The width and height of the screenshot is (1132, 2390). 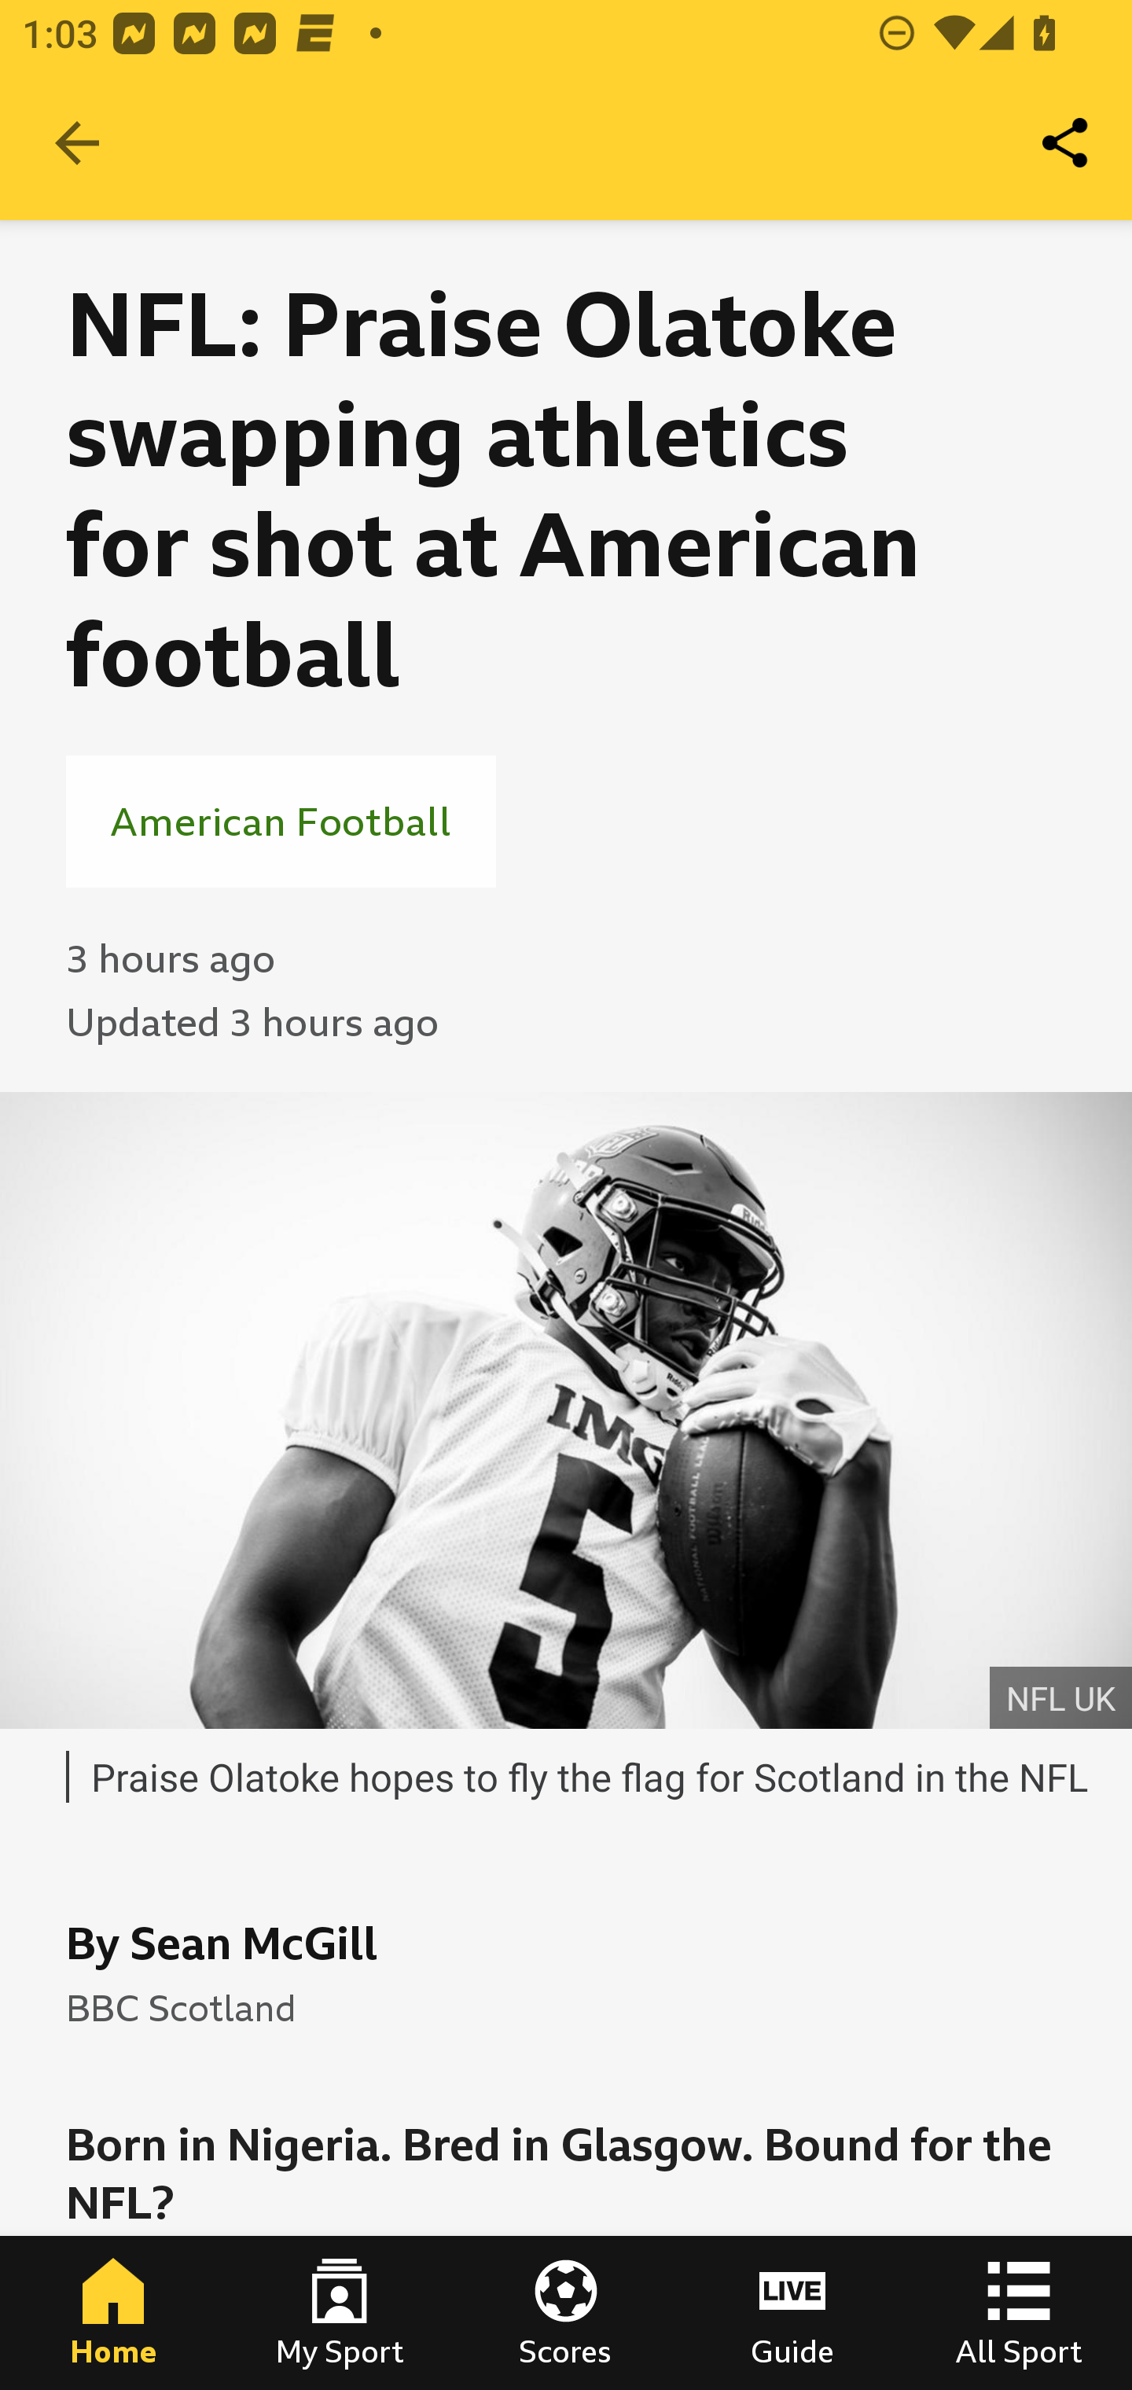 What do you see at coordinates (566, 2313) in the screenshot?
I see `Scores` at bounding box center [566, 2313].